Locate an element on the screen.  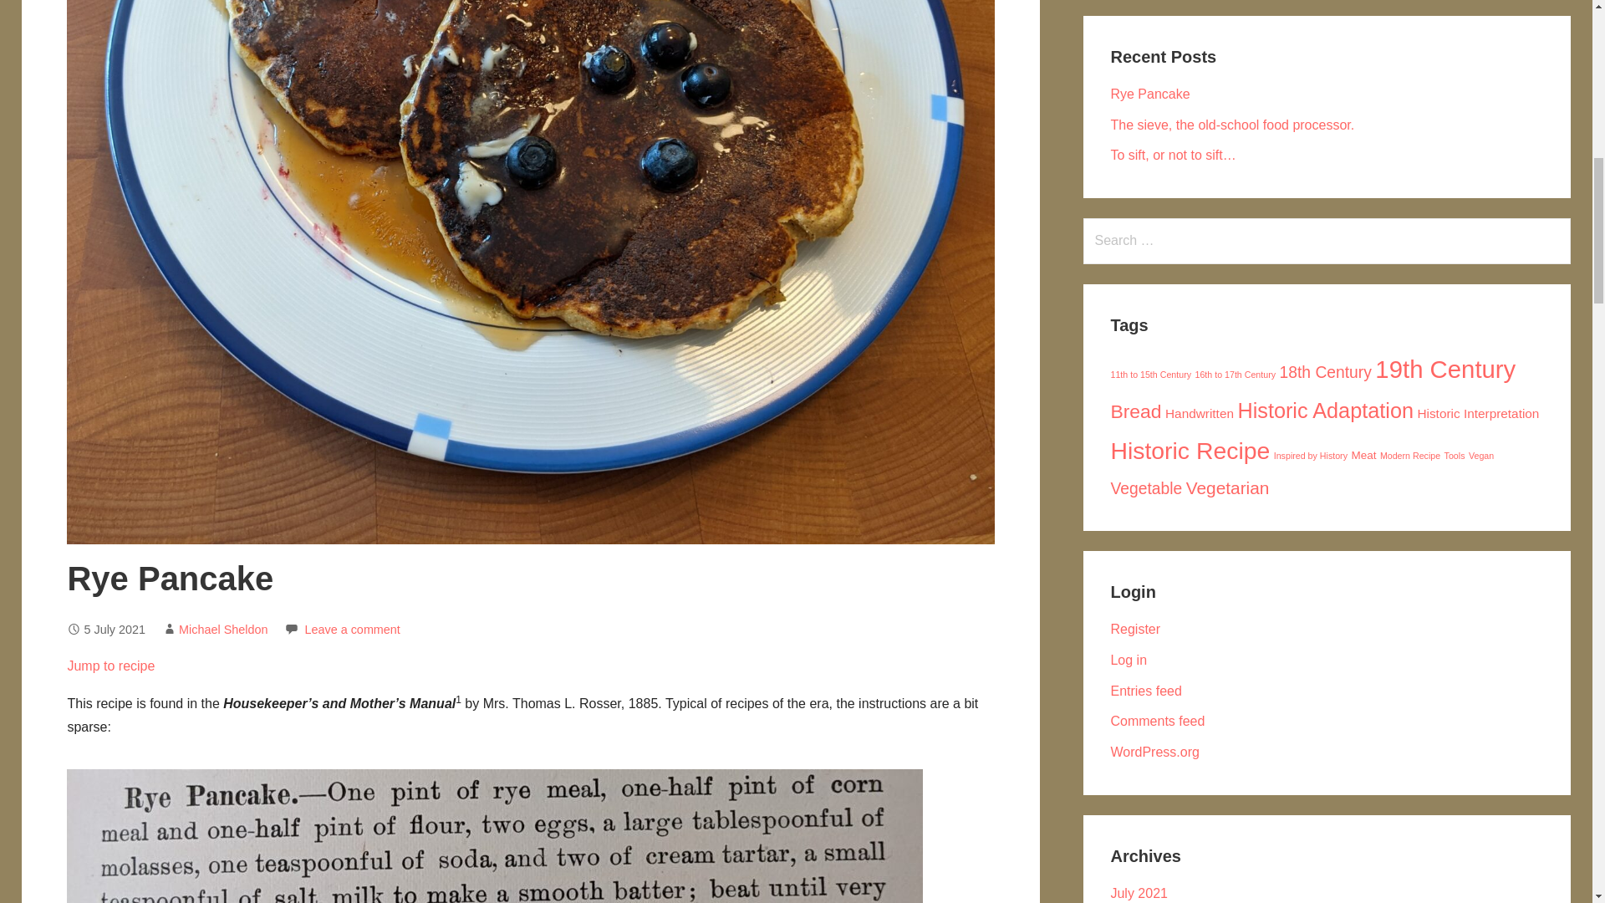
18th Century is located at coordinates (1324, 372).